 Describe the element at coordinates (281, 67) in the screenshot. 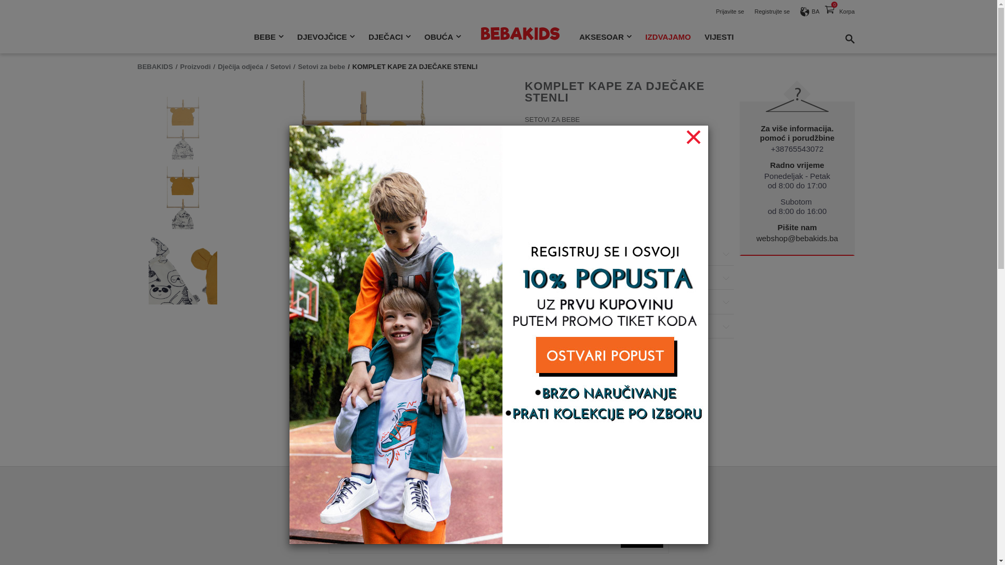

I see `Setovi` at that location.